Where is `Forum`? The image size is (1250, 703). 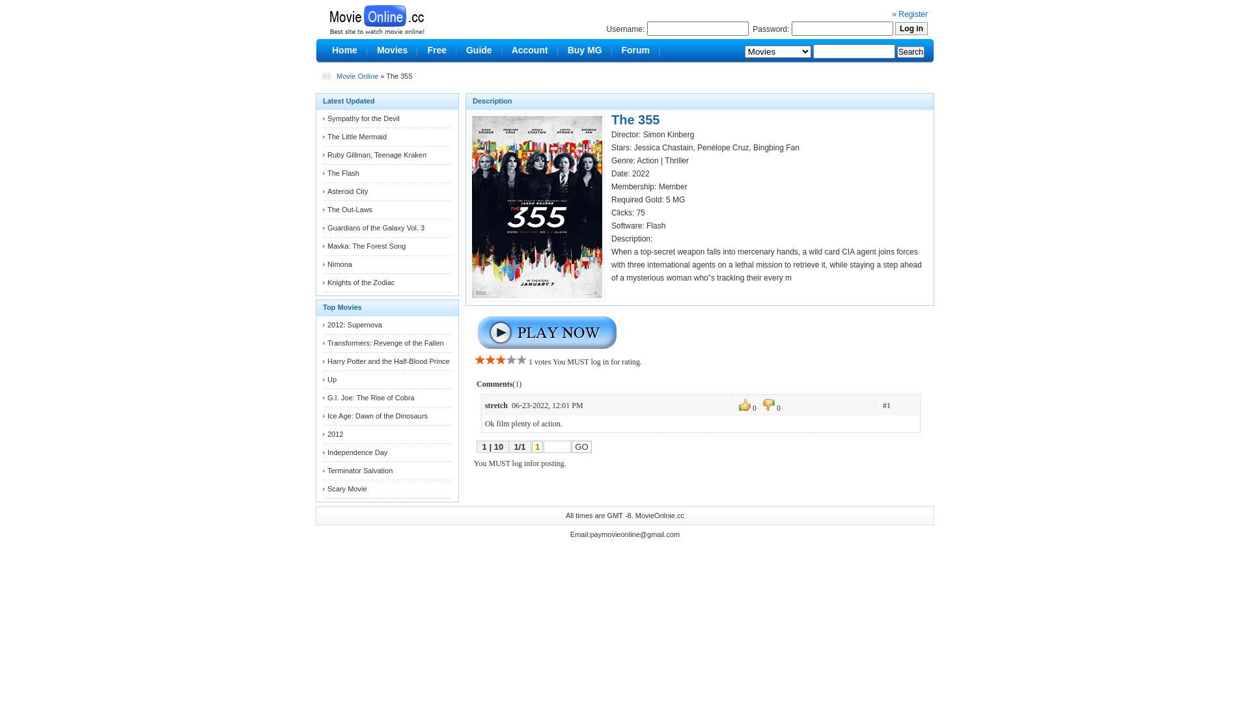 Forum is located at coordinates (636, 51).